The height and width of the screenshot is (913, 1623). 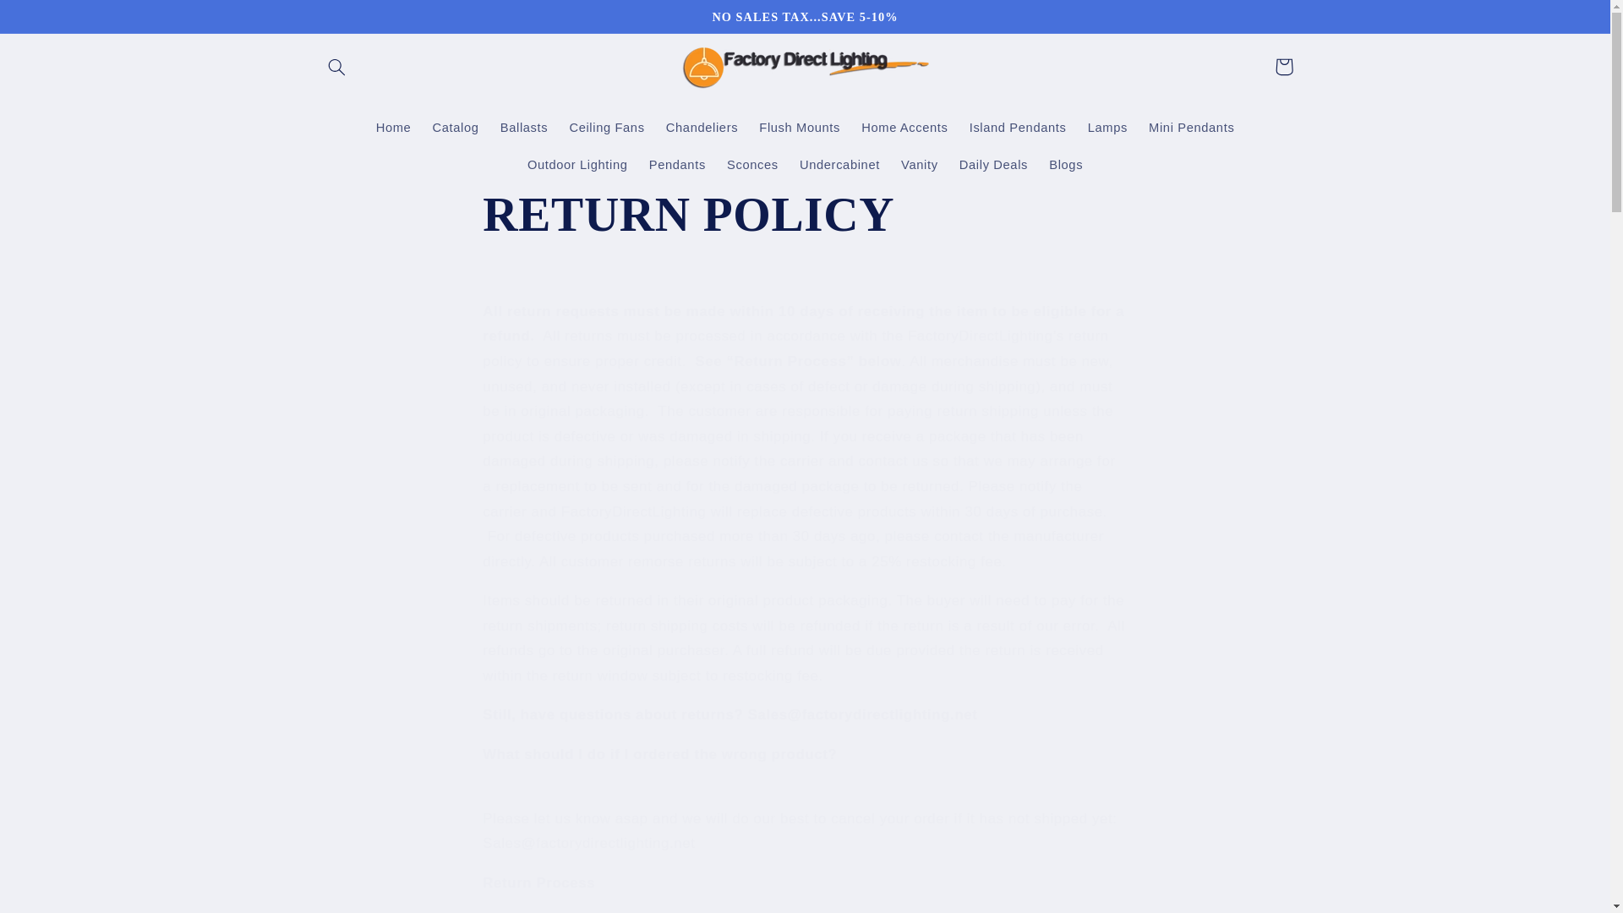 I want to click on Catalog, so click(x=456, y=127).